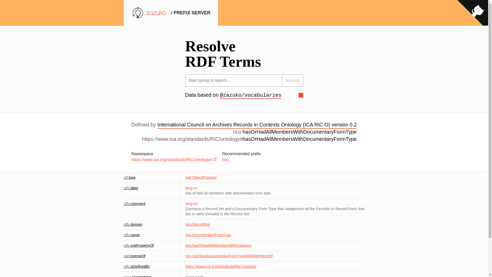 The width and height of the screenshot is (492, 277). Describe the element at coordinates (292, 81) in the screenshot. I see `Submit` at that location.